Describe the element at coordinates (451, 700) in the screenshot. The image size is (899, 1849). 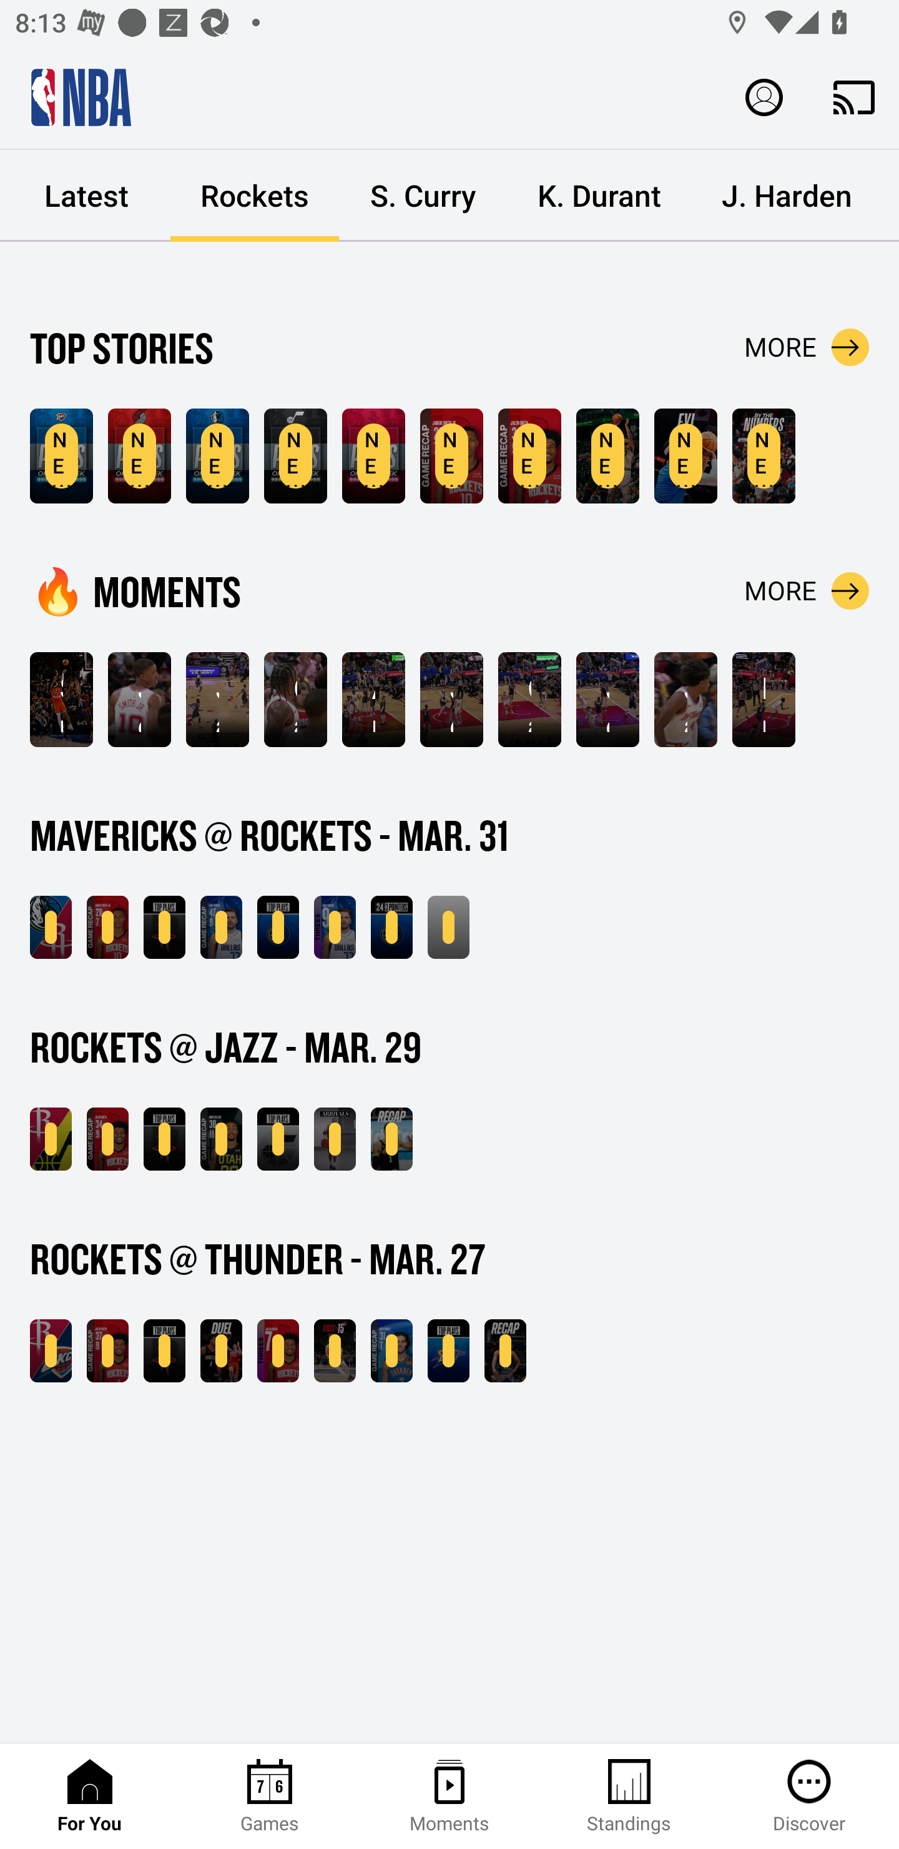
I see `Jock Landale gets the And-1` at that location.